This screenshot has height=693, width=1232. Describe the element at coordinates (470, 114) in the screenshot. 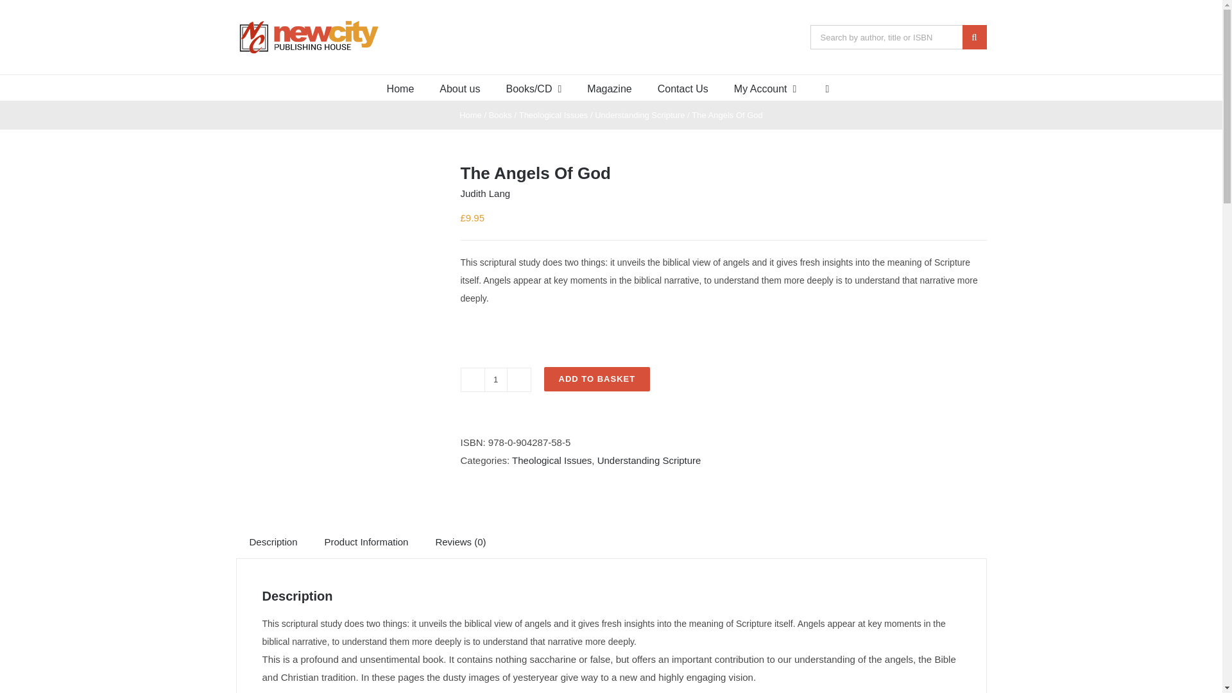

I see `Home` at that location.